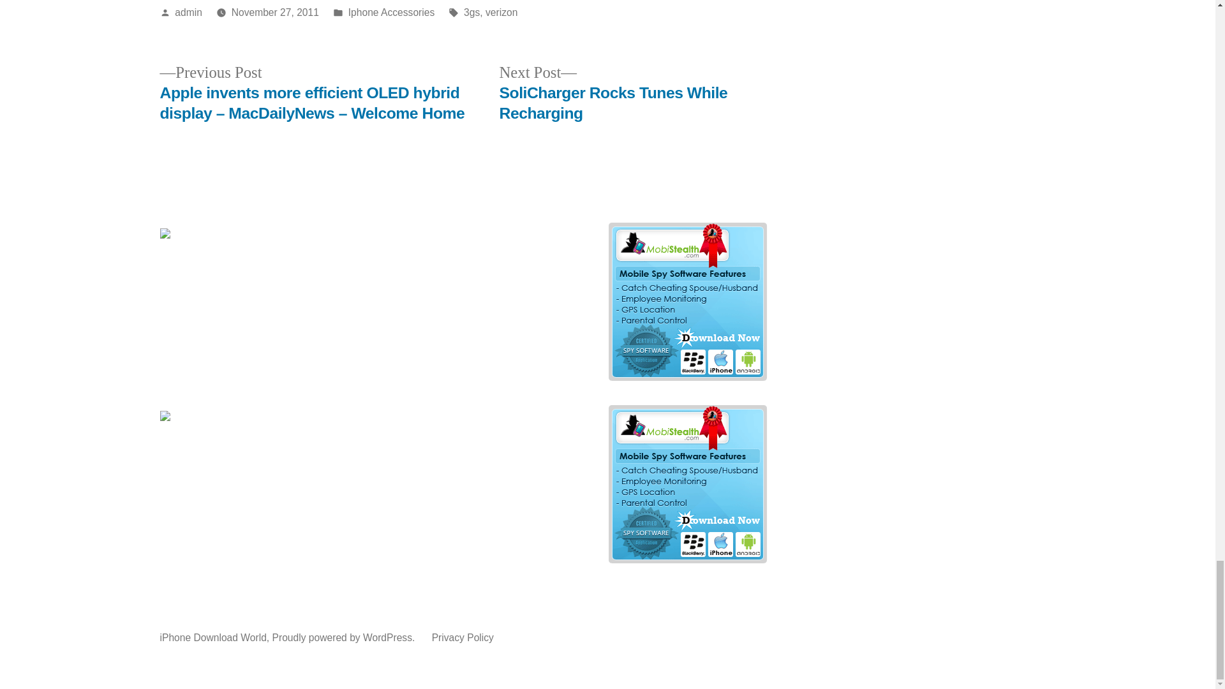  Describe the element at coordinates (274, 12) in the screenshot. I see `November 27, 2011` at that location.